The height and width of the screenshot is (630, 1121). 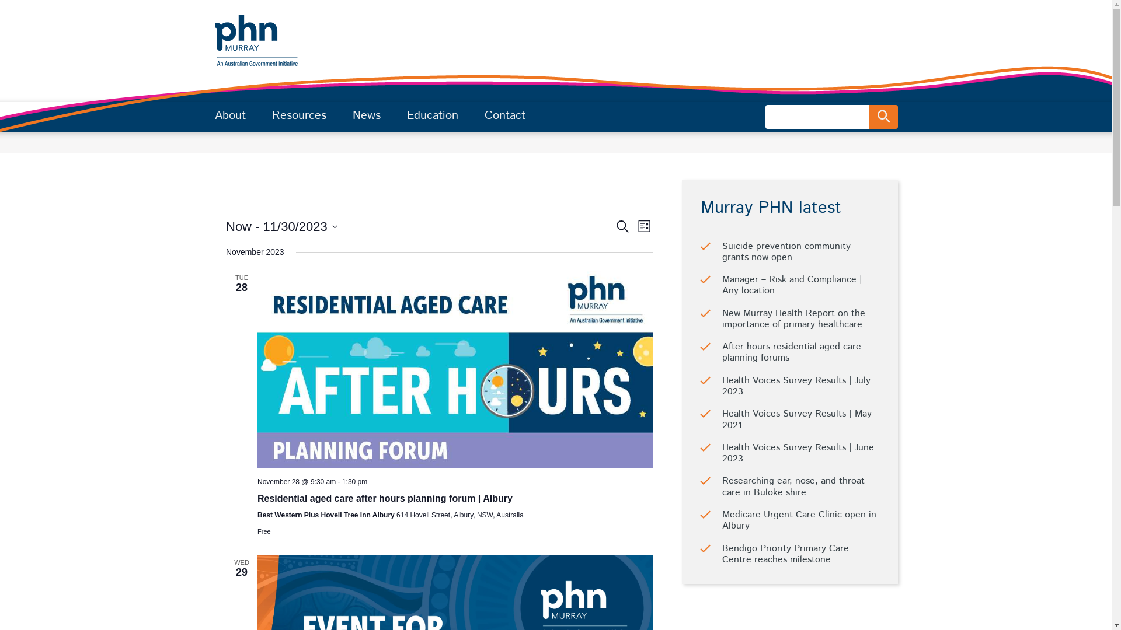 What do you see at coordinates (299, 116) in the screenshot?
I see `Resources` at bounding box center [299, 116].